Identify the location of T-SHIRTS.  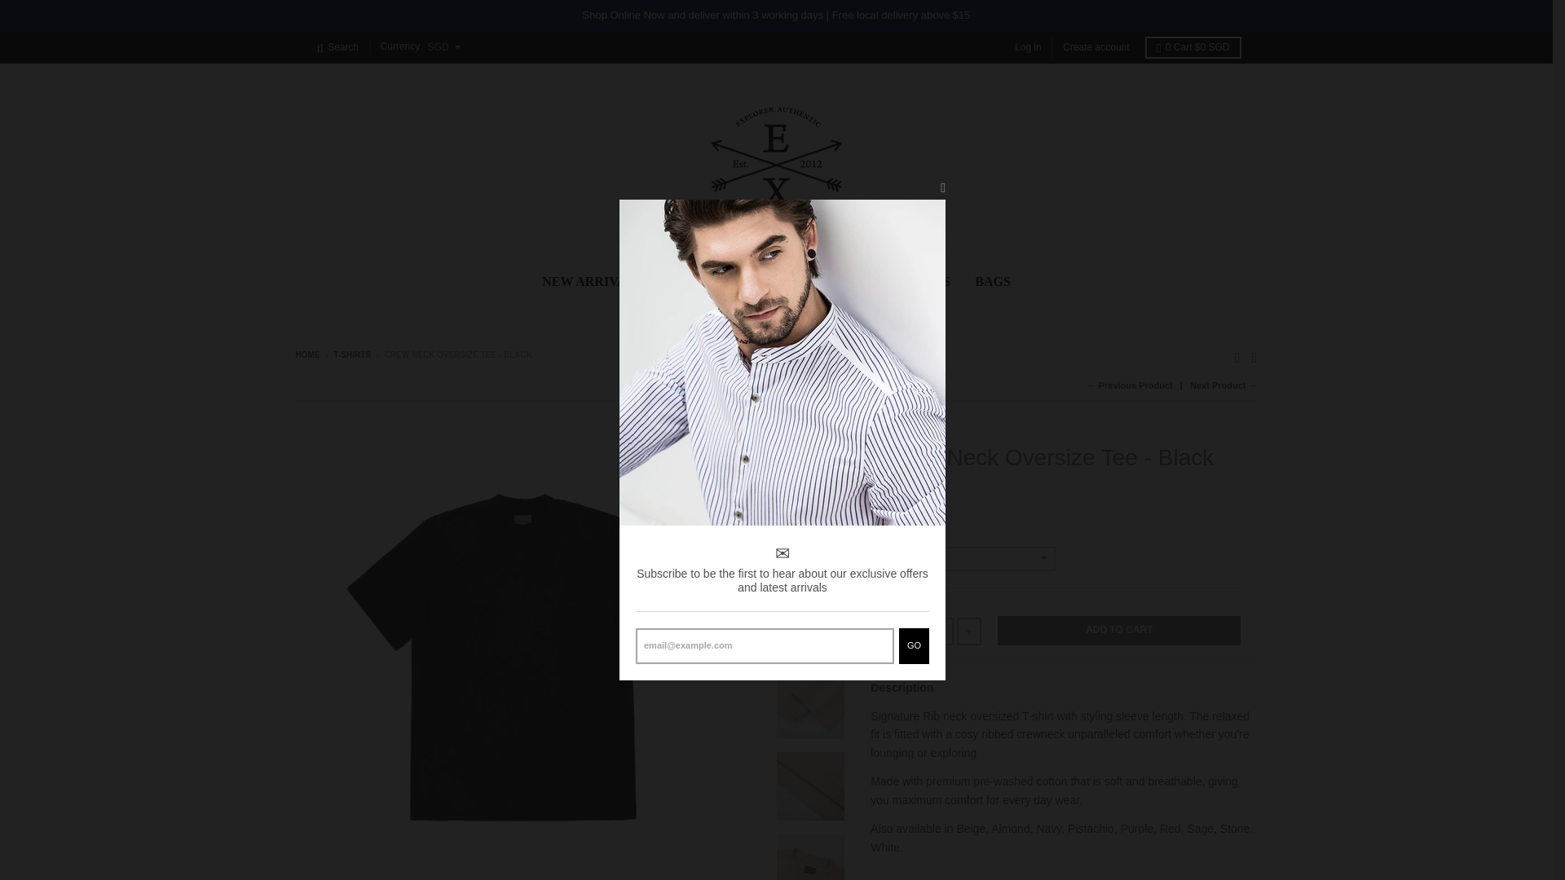
(352, 354).